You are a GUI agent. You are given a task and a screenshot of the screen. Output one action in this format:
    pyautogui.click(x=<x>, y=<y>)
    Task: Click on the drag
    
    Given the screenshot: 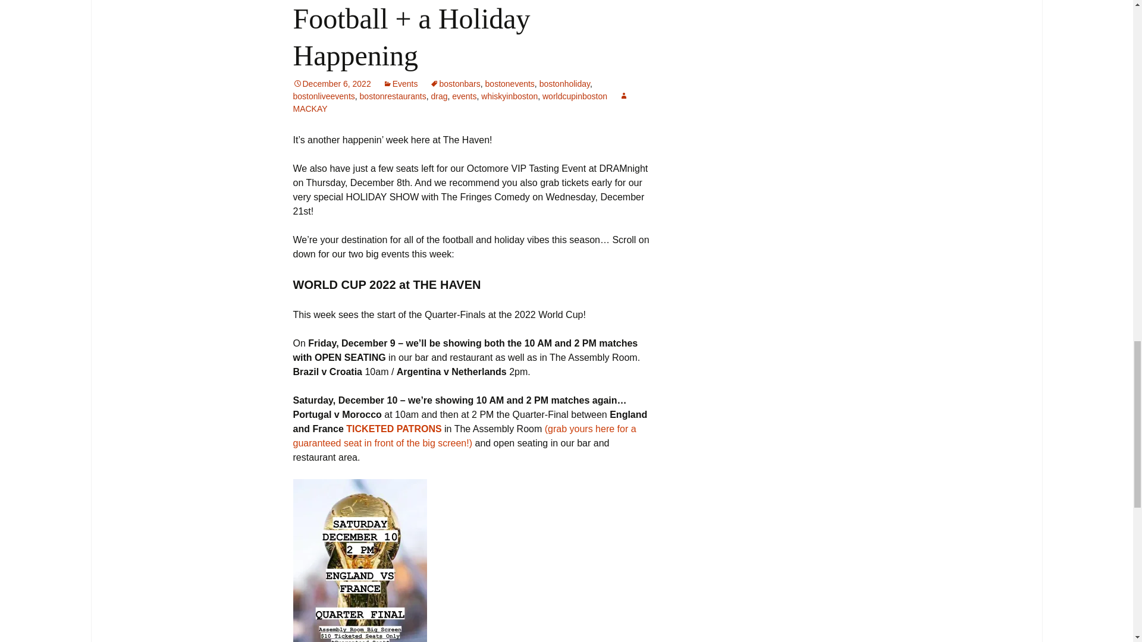 What is the action you would take?
    pyautogui.click(x=439, y=96)
    